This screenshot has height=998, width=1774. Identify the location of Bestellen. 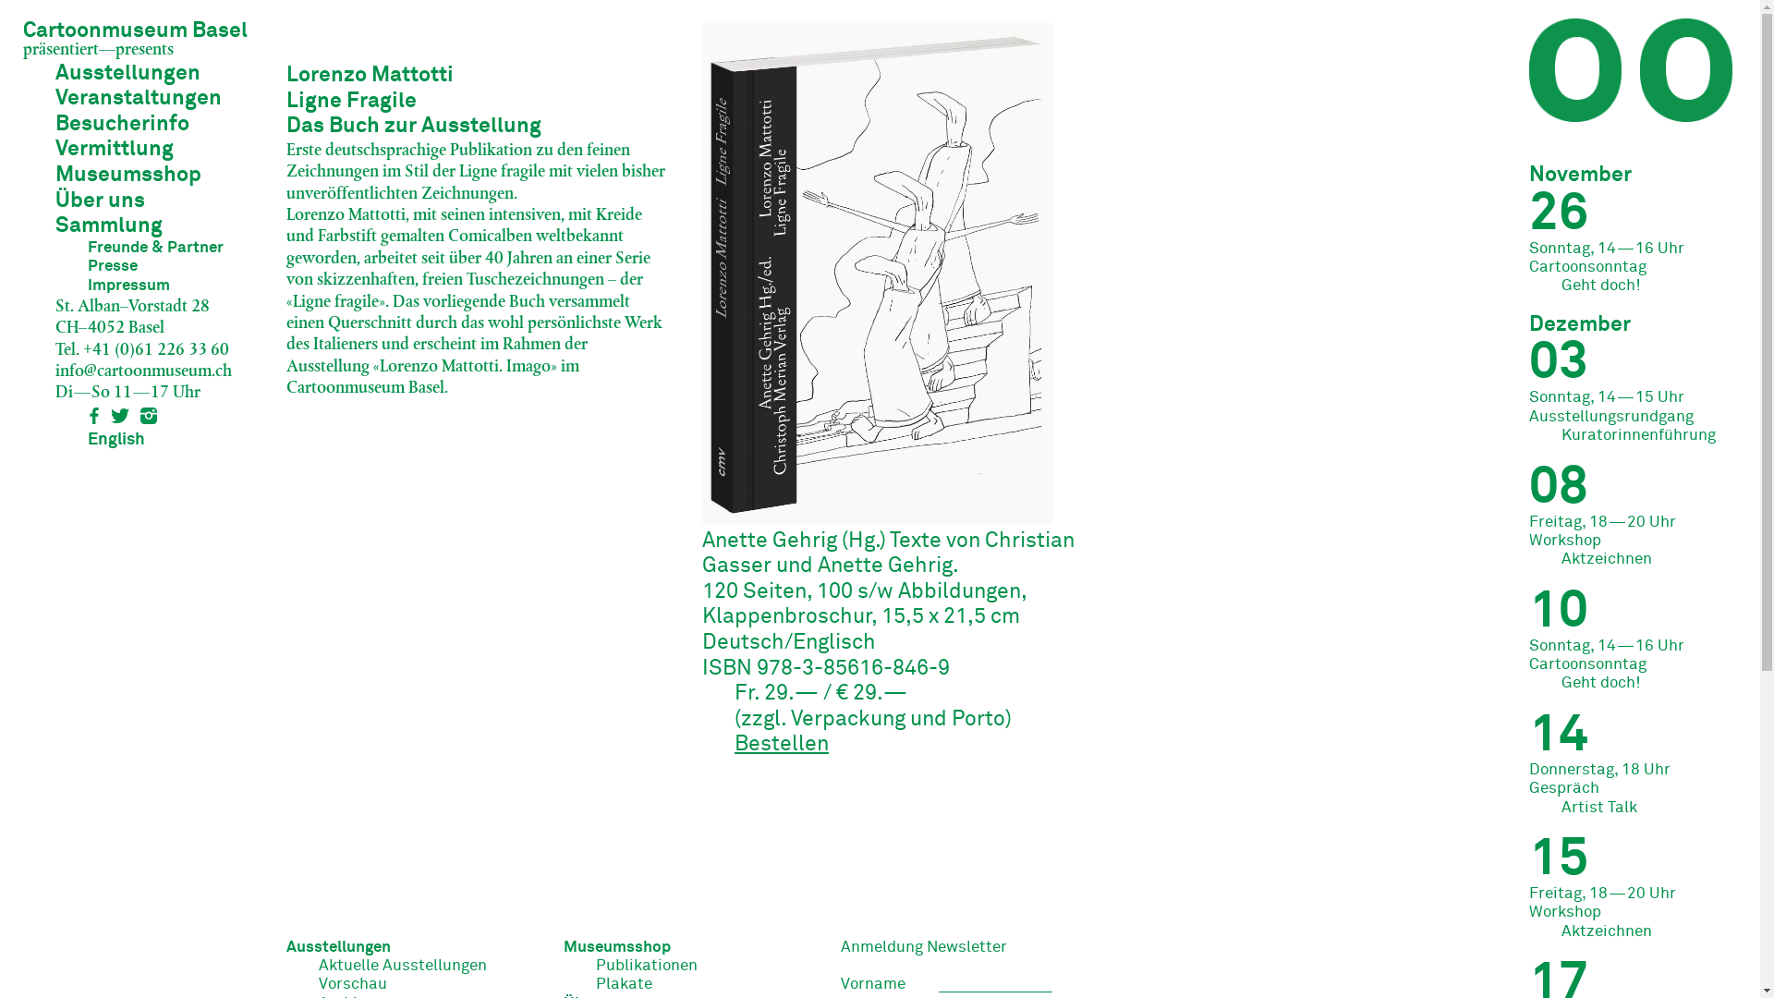
(782, 745).